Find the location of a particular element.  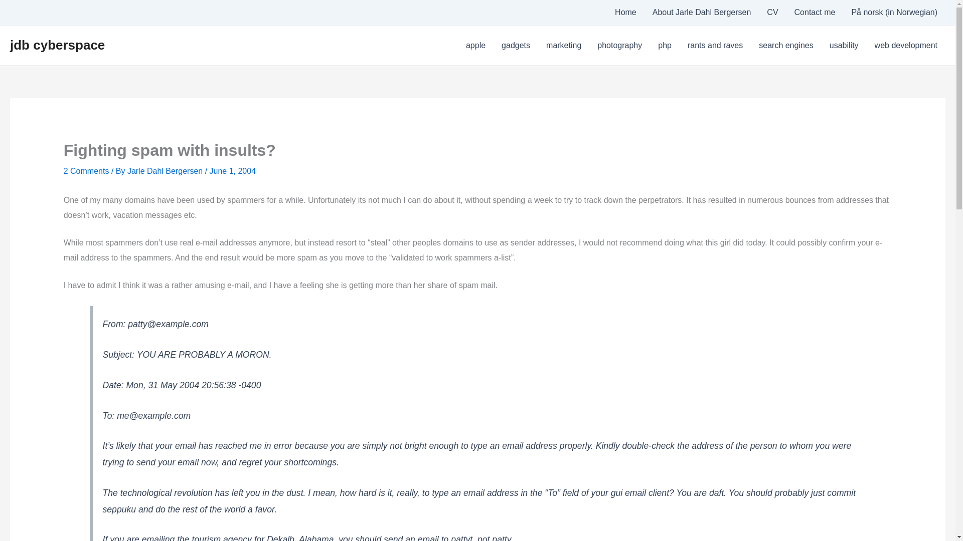

View all posts by Jarle Dahl Bergersen is located at coordinates (166, 170).